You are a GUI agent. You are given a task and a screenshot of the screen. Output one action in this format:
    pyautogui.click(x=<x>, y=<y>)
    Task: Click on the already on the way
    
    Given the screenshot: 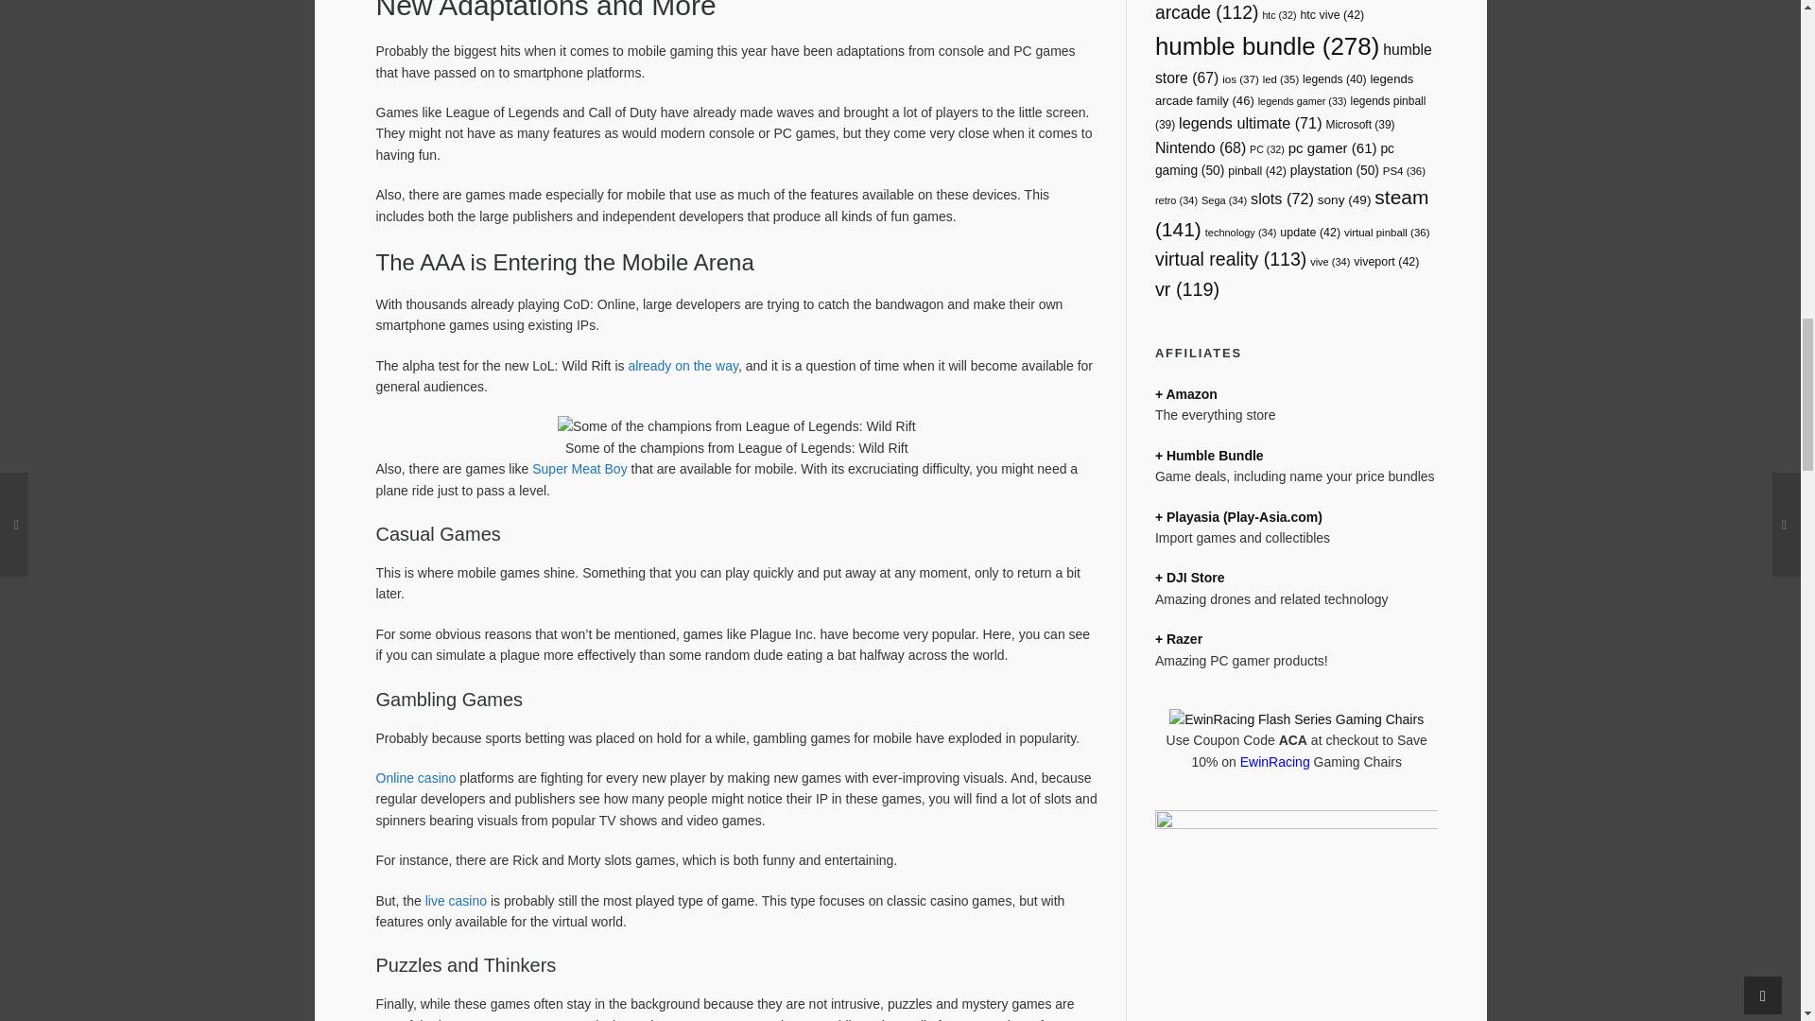 What is the action you would take?
    pyautogui.click(x=683, y=366)
    